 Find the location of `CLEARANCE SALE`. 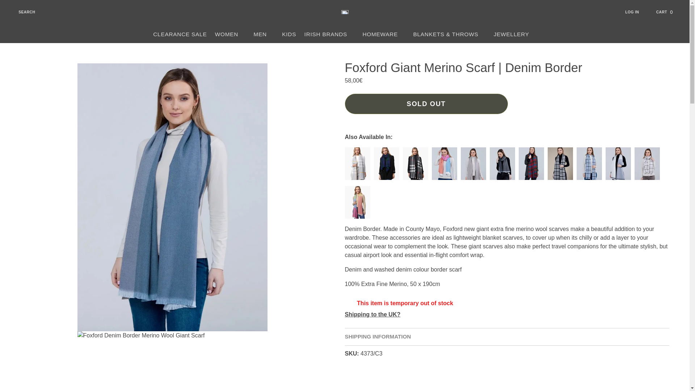

CLEARANCE SALE is located at coordinates (22, 12).